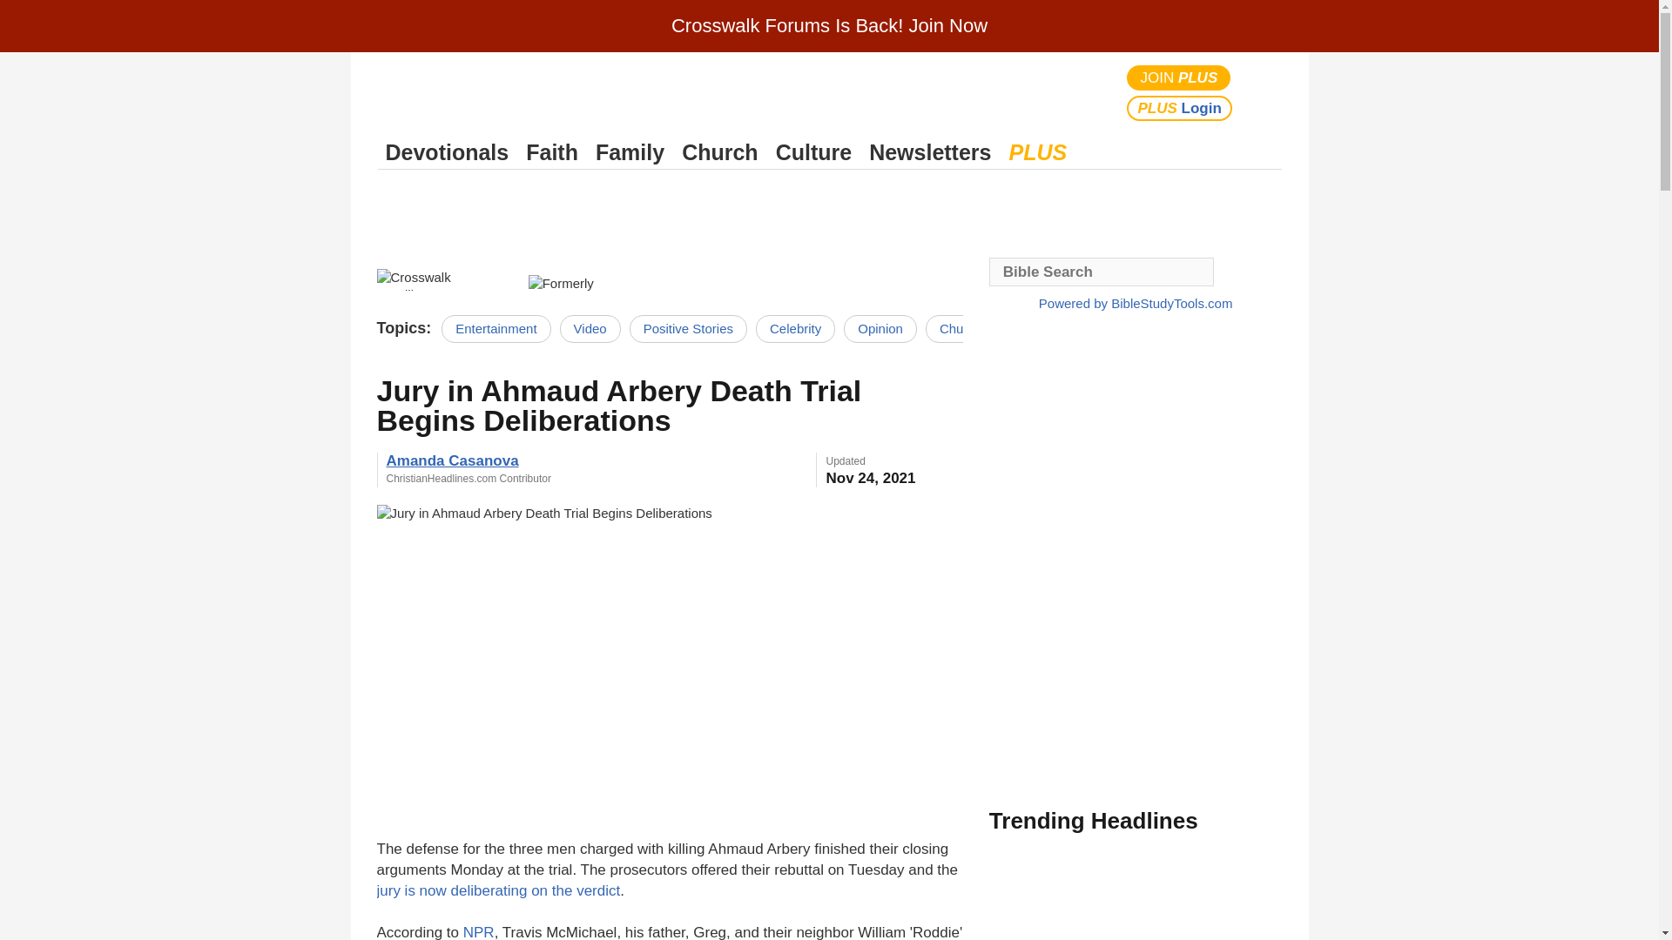  Describe the element at coordinates (447, 152) in the screenshot. I see `Devotionals` at that location.